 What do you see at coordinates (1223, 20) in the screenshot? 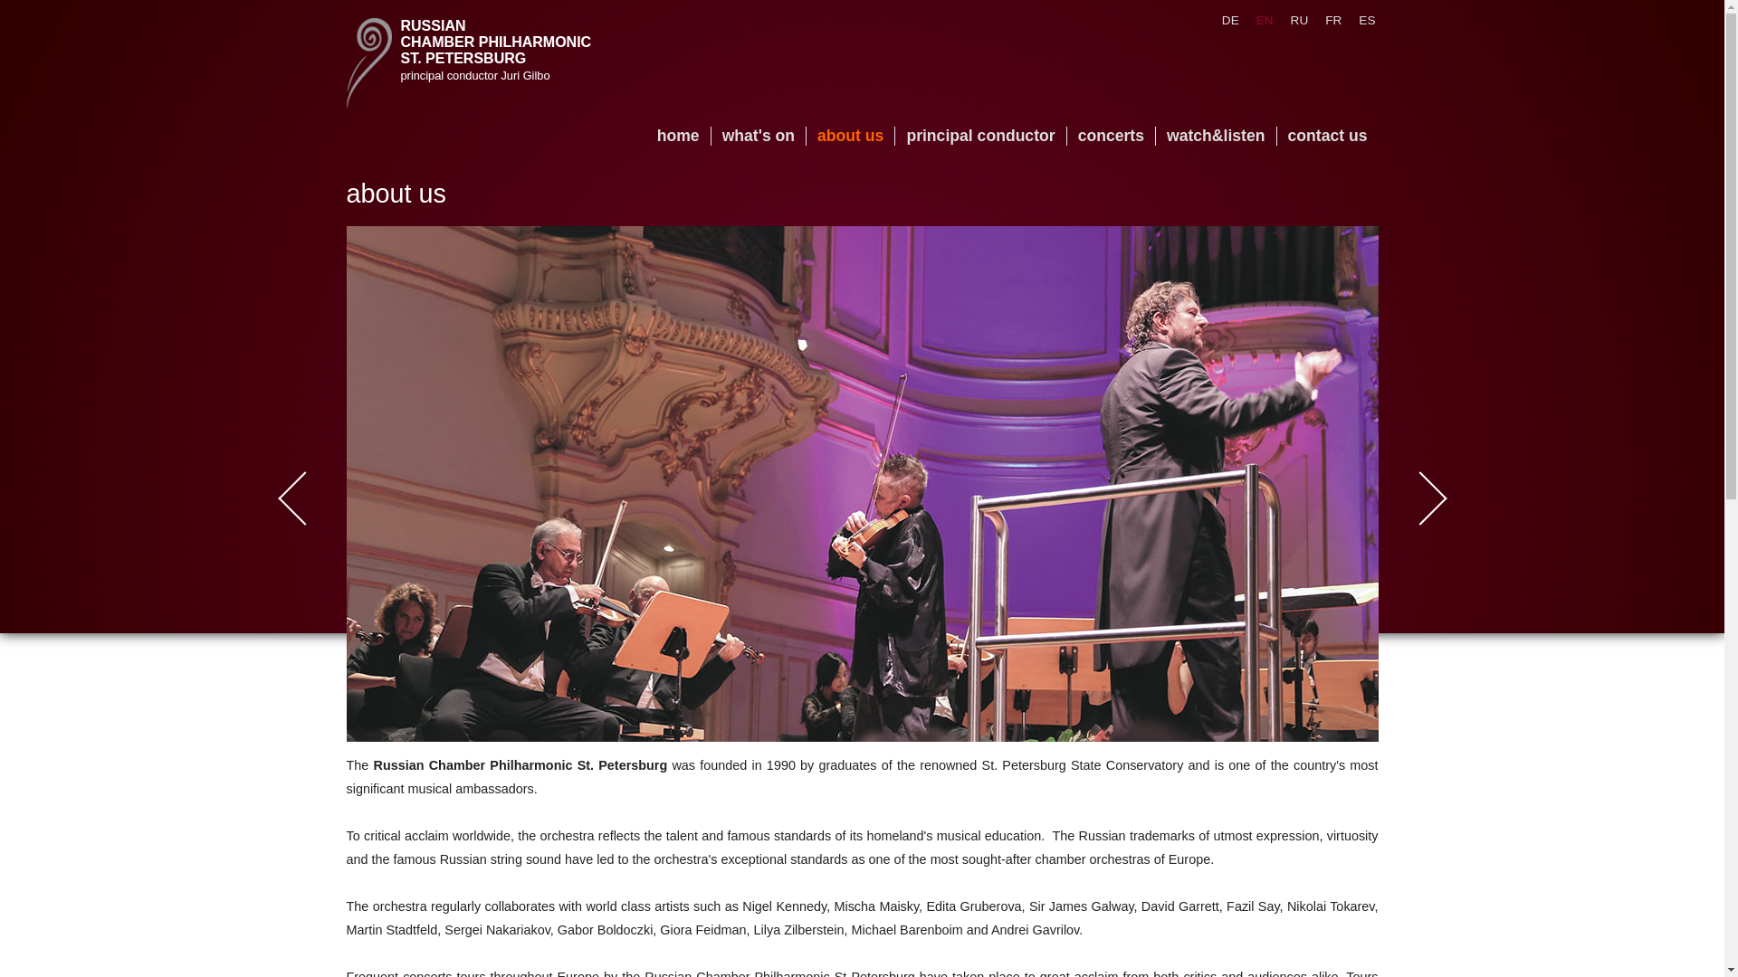
I see `DE` at bounding box center [1223, 20].